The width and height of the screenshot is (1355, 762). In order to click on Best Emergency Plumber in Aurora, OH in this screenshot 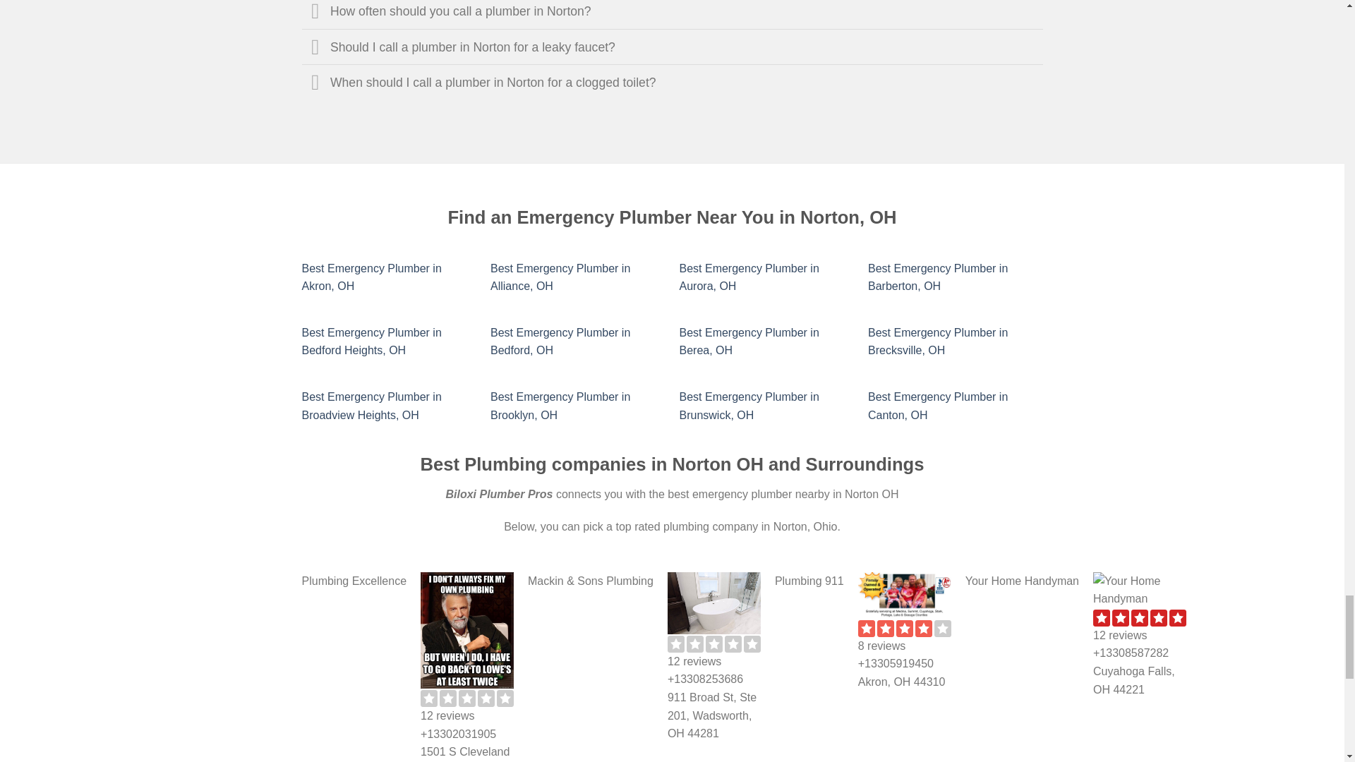, I will do `click(748, 277)`.